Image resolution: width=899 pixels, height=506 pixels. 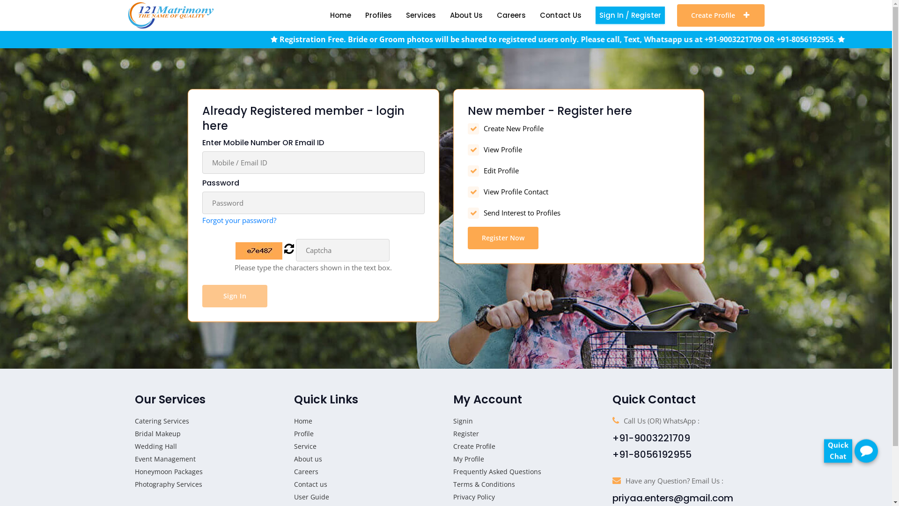 I want to click on Services, so click(x=420, y=15).